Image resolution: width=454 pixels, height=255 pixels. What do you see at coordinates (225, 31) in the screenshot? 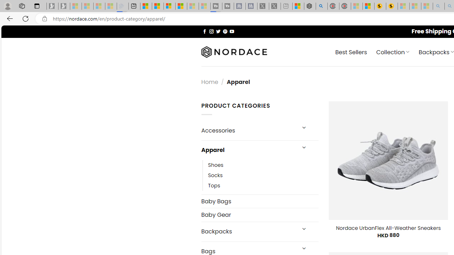
I see `Follow on Pinterest` at bounding box center [225, 31].